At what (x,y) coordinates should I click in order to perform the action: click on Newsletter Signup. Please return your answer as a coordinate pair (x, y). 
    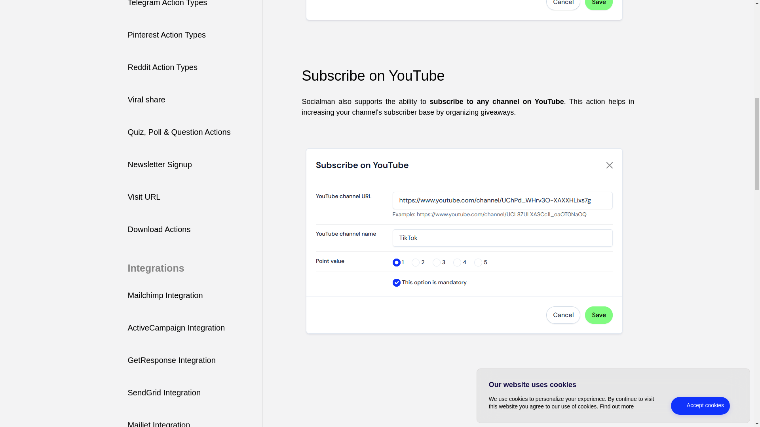
    Looking at the image, I should click on (159, 164).